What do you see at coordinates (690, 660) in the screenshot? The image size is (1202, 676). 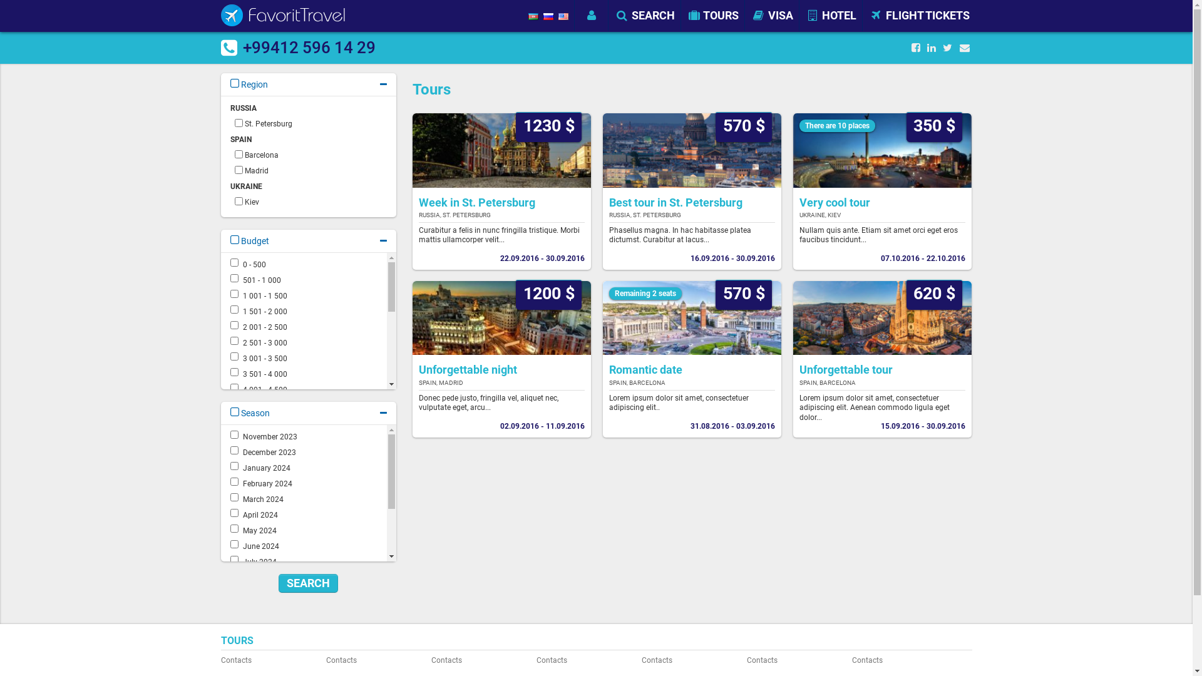 I see `Contacts` at bounding box center [690, 660].